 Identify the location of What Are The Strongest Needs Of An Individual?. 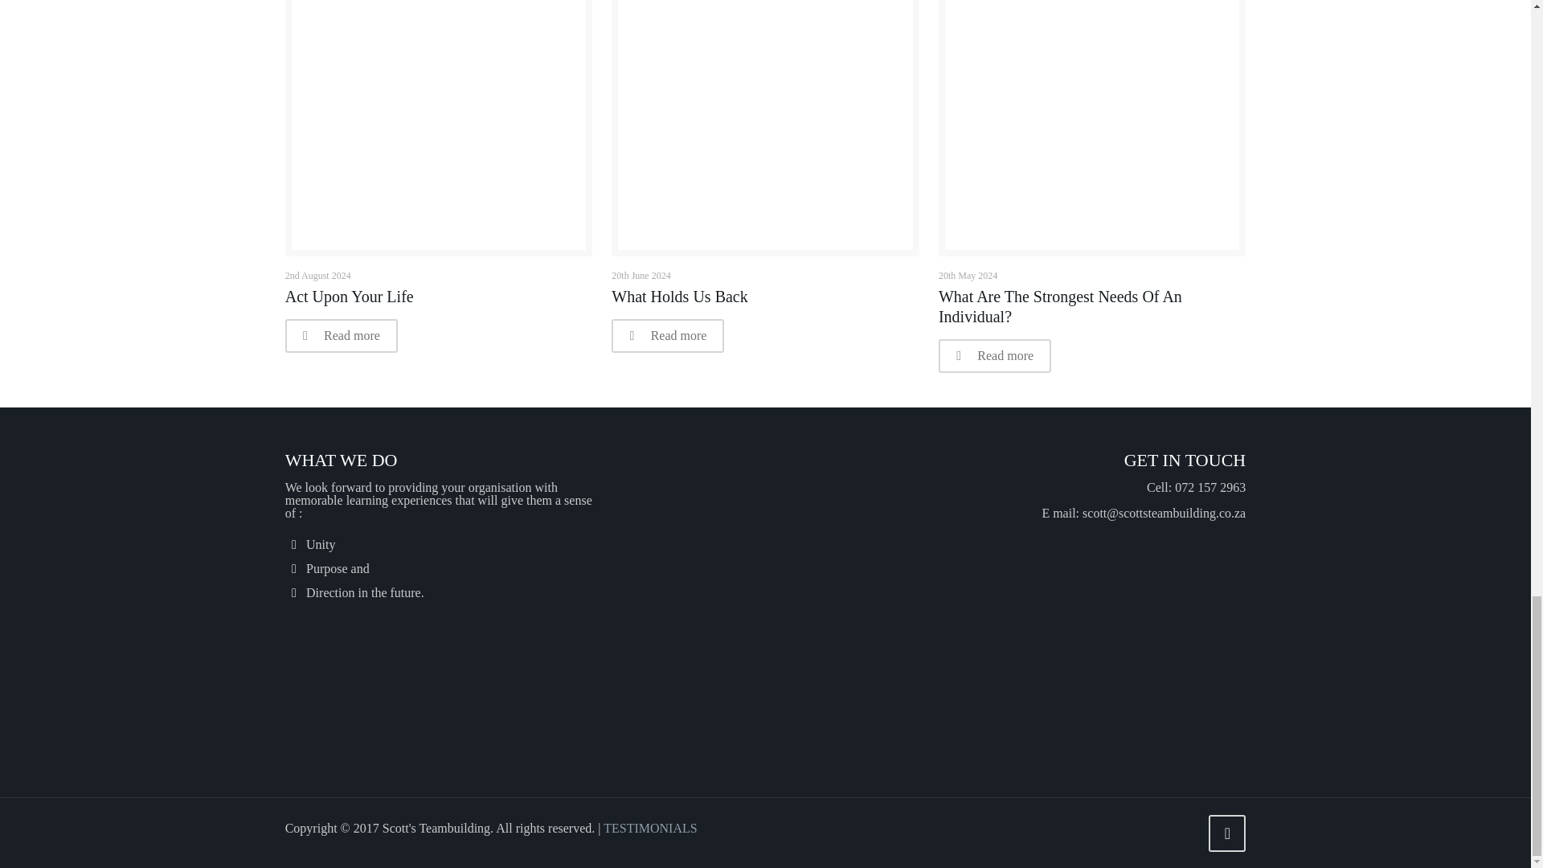
(1059, 306).